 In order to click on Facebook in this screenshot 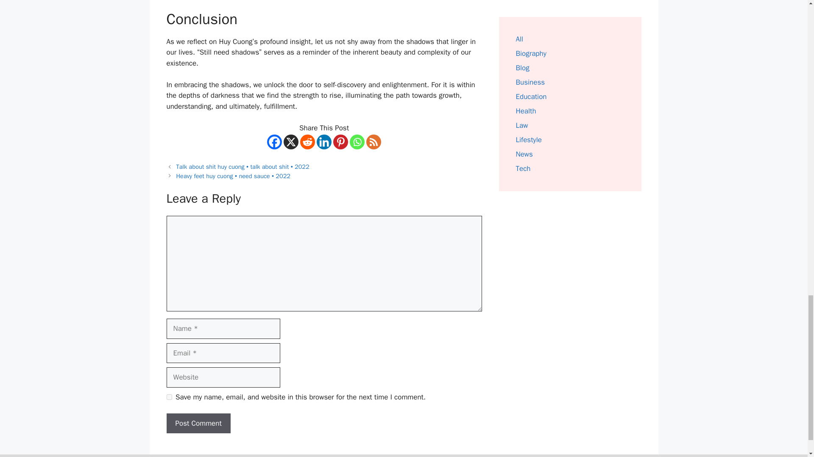, I will do `click(274, 142)`.